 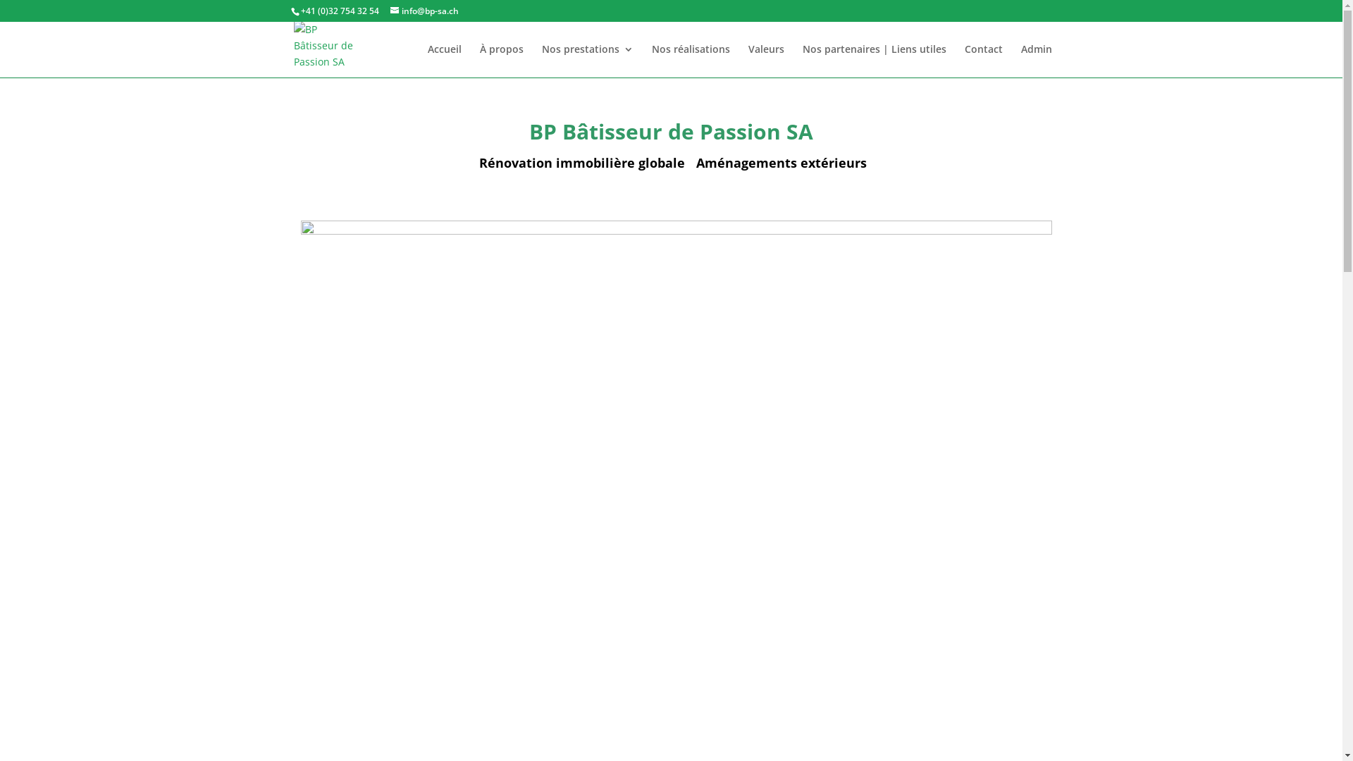 I want to click on Contact, so click(x=983, y=61).